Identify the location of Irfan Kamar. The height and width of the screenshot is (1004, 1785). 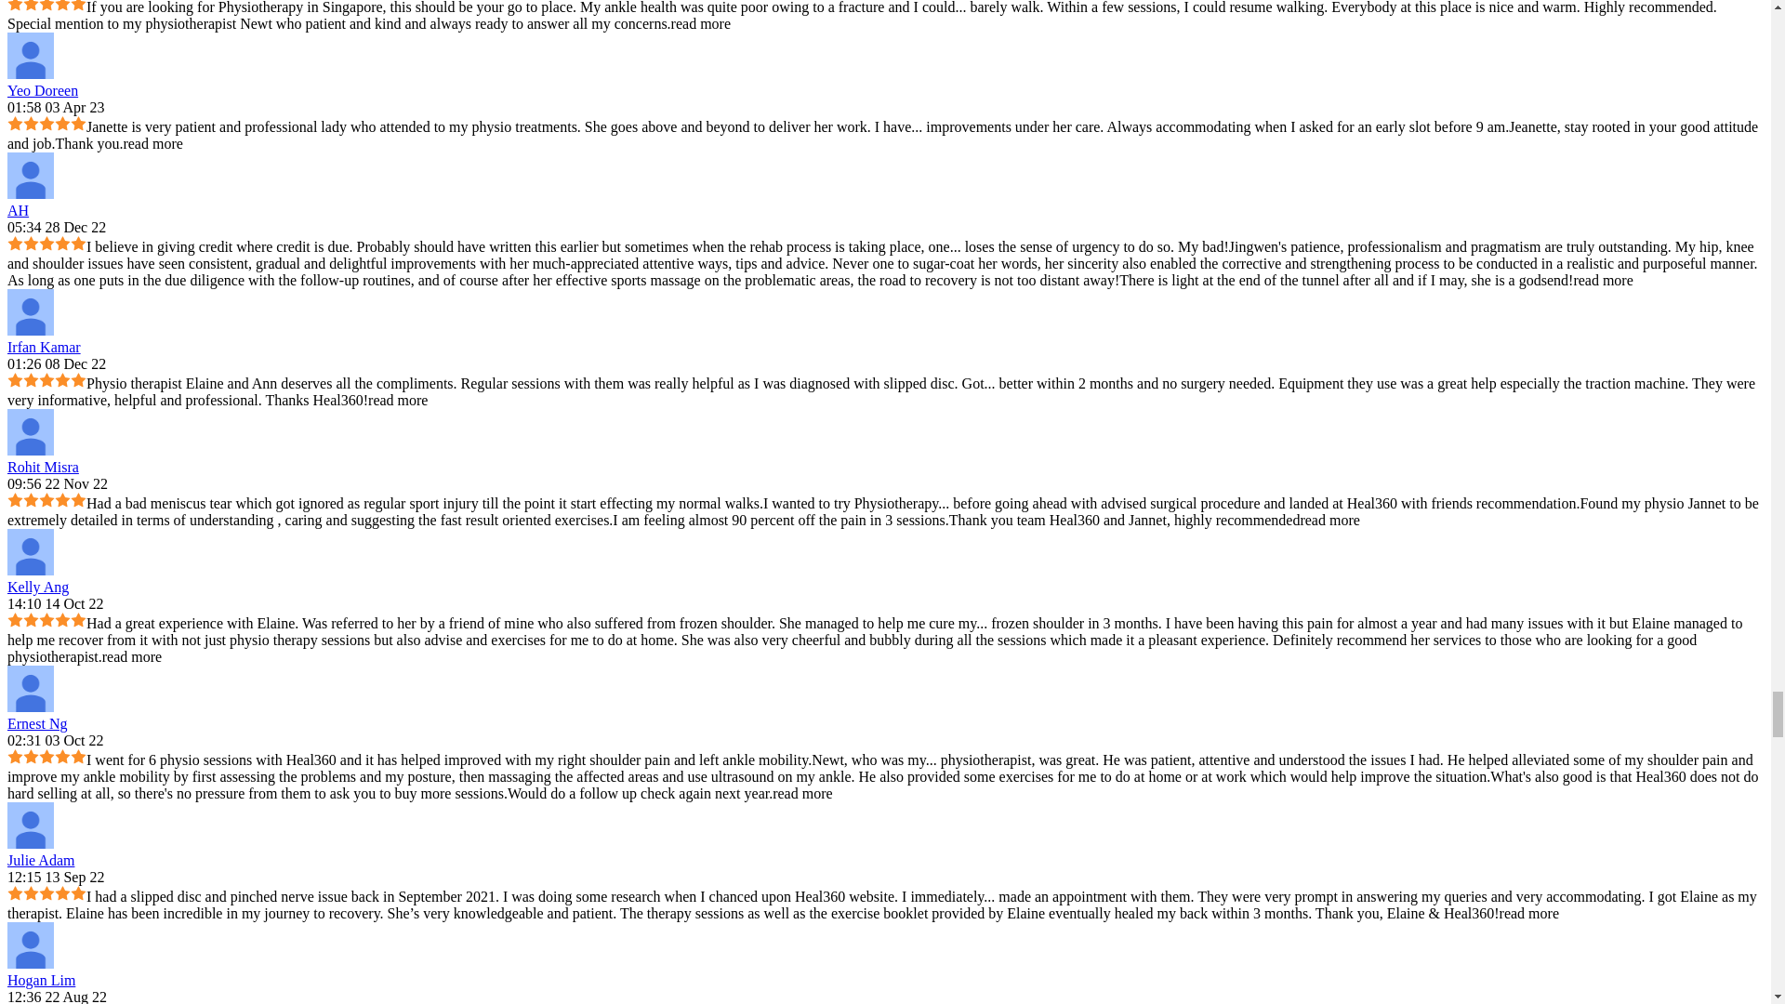
(30, 312).